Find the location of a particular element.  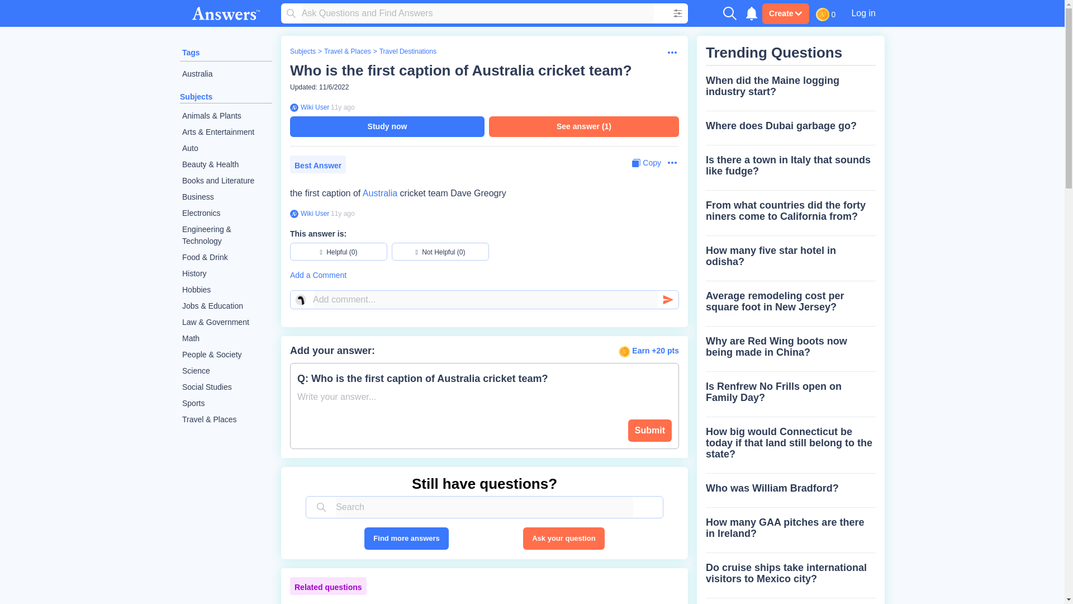

Australia is located at coordinates (379, 193).